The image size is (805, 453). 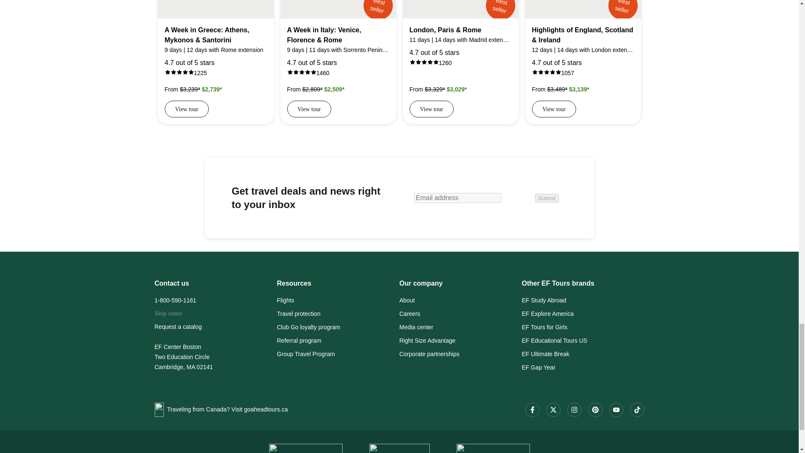 I want to click on Request a catalog, so click(x=216, y=328).